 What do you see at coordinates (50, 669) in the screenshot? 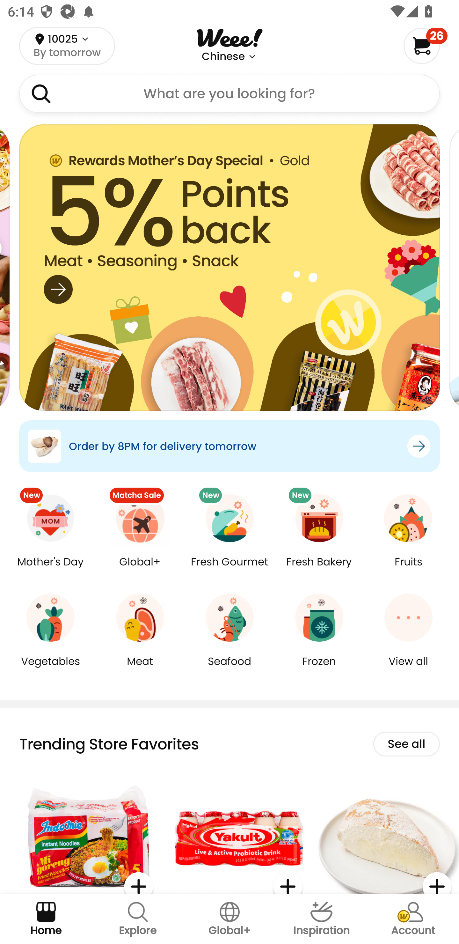
I see `Vegetables` at bounding box center [50, 669].